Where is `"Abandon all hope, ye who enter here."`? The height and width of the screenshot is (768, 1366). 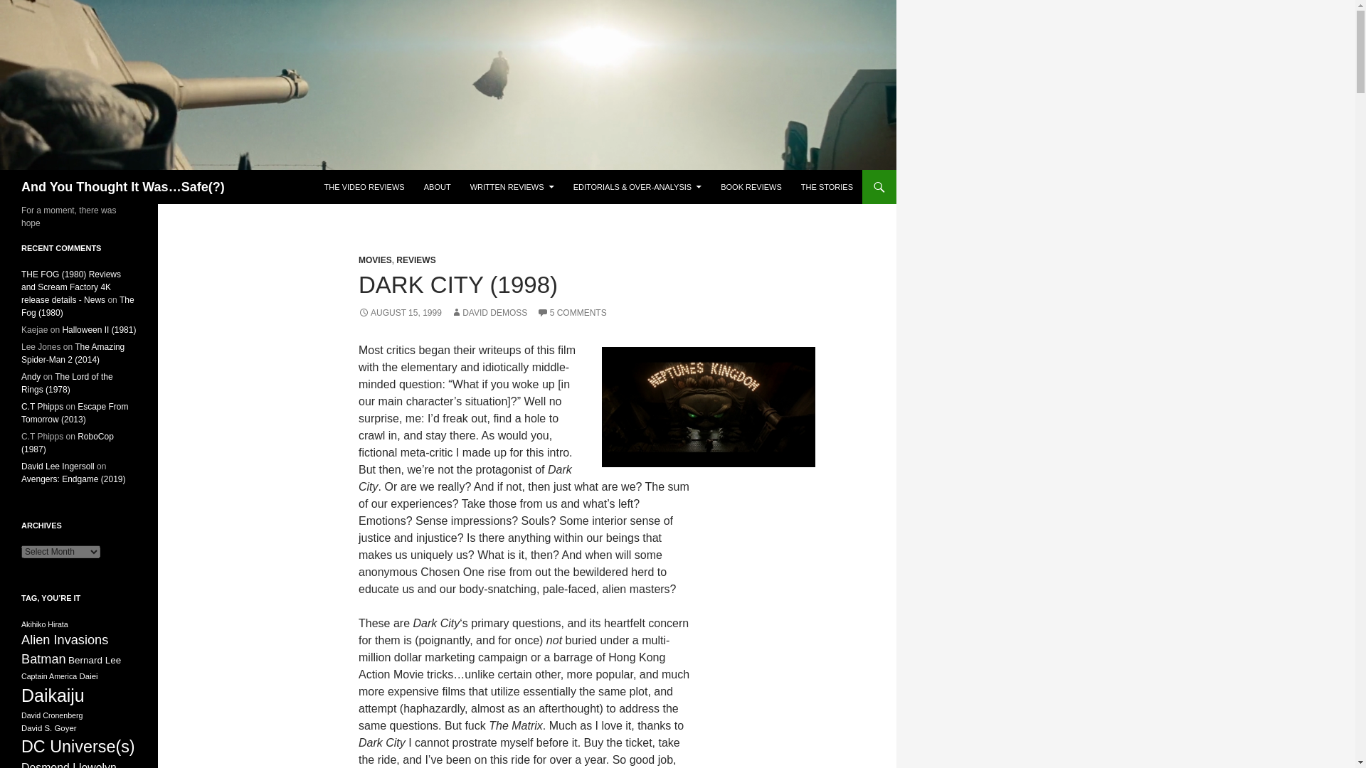
"Abandon all hope, ye who enter here." is located at coordinates (709, 407).